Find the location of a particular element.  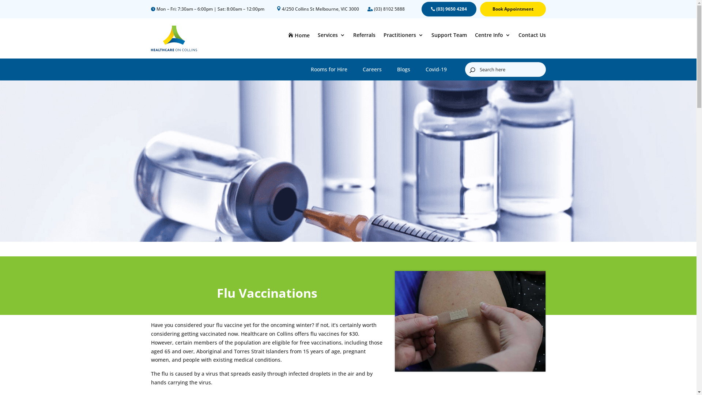

Contact Us is located at coordinates (532, 37).